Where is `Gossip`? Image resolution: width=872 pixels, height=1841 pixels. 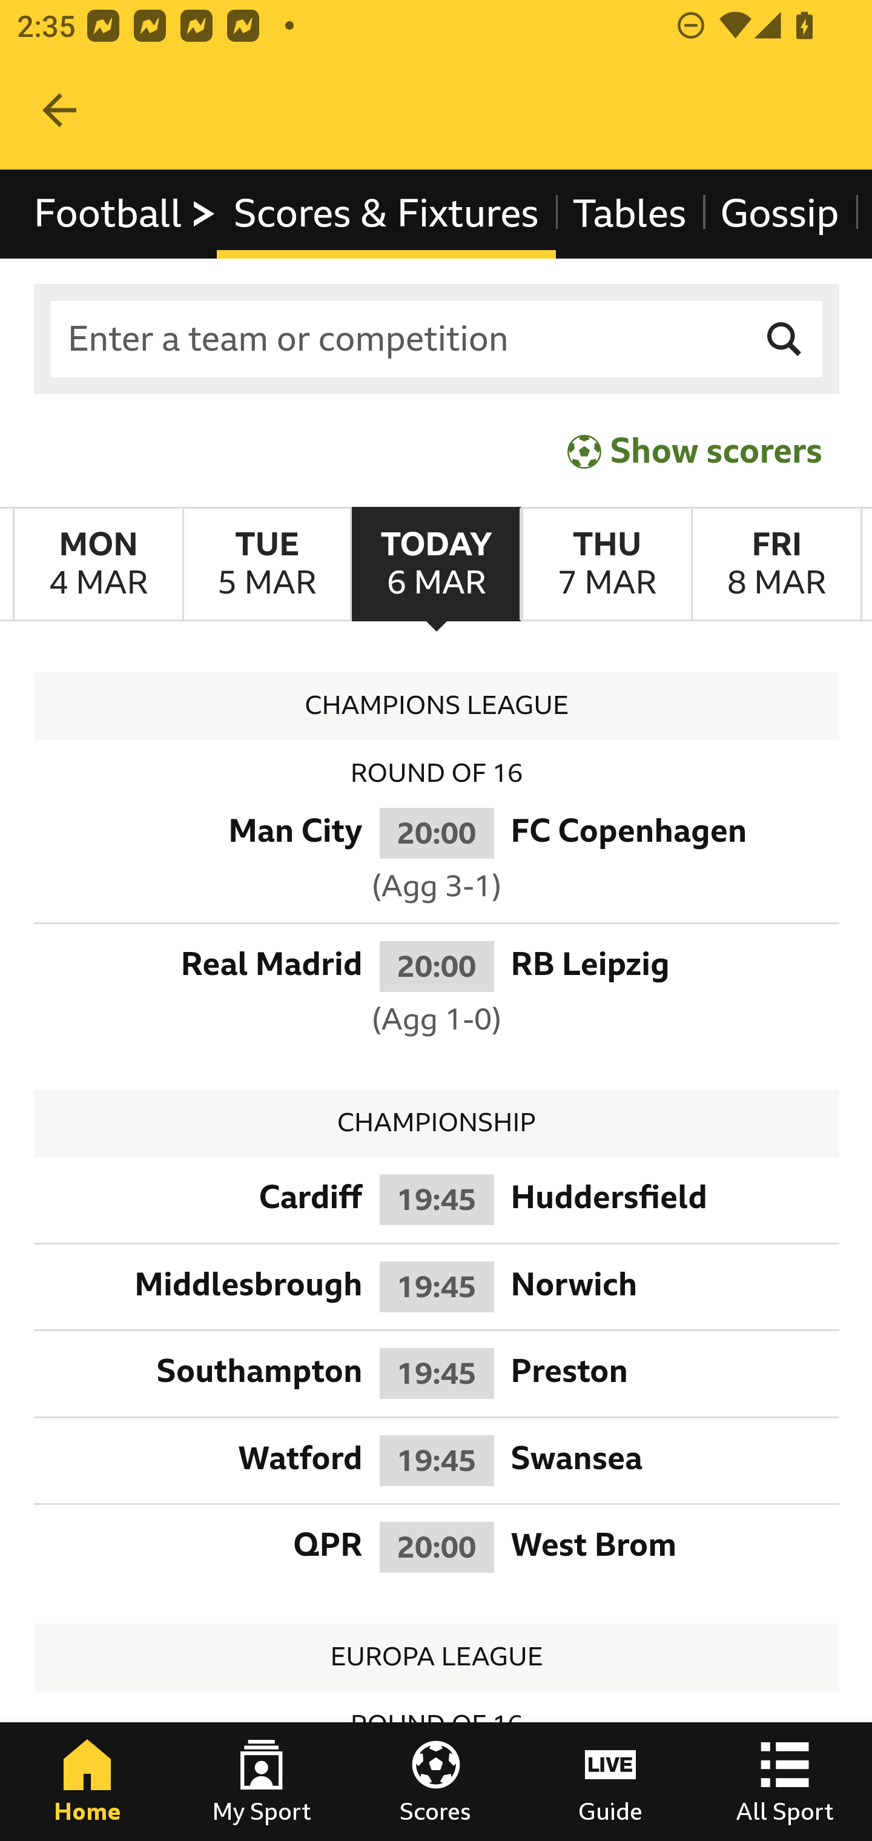 Gossip is located at coordinates (779, 213).